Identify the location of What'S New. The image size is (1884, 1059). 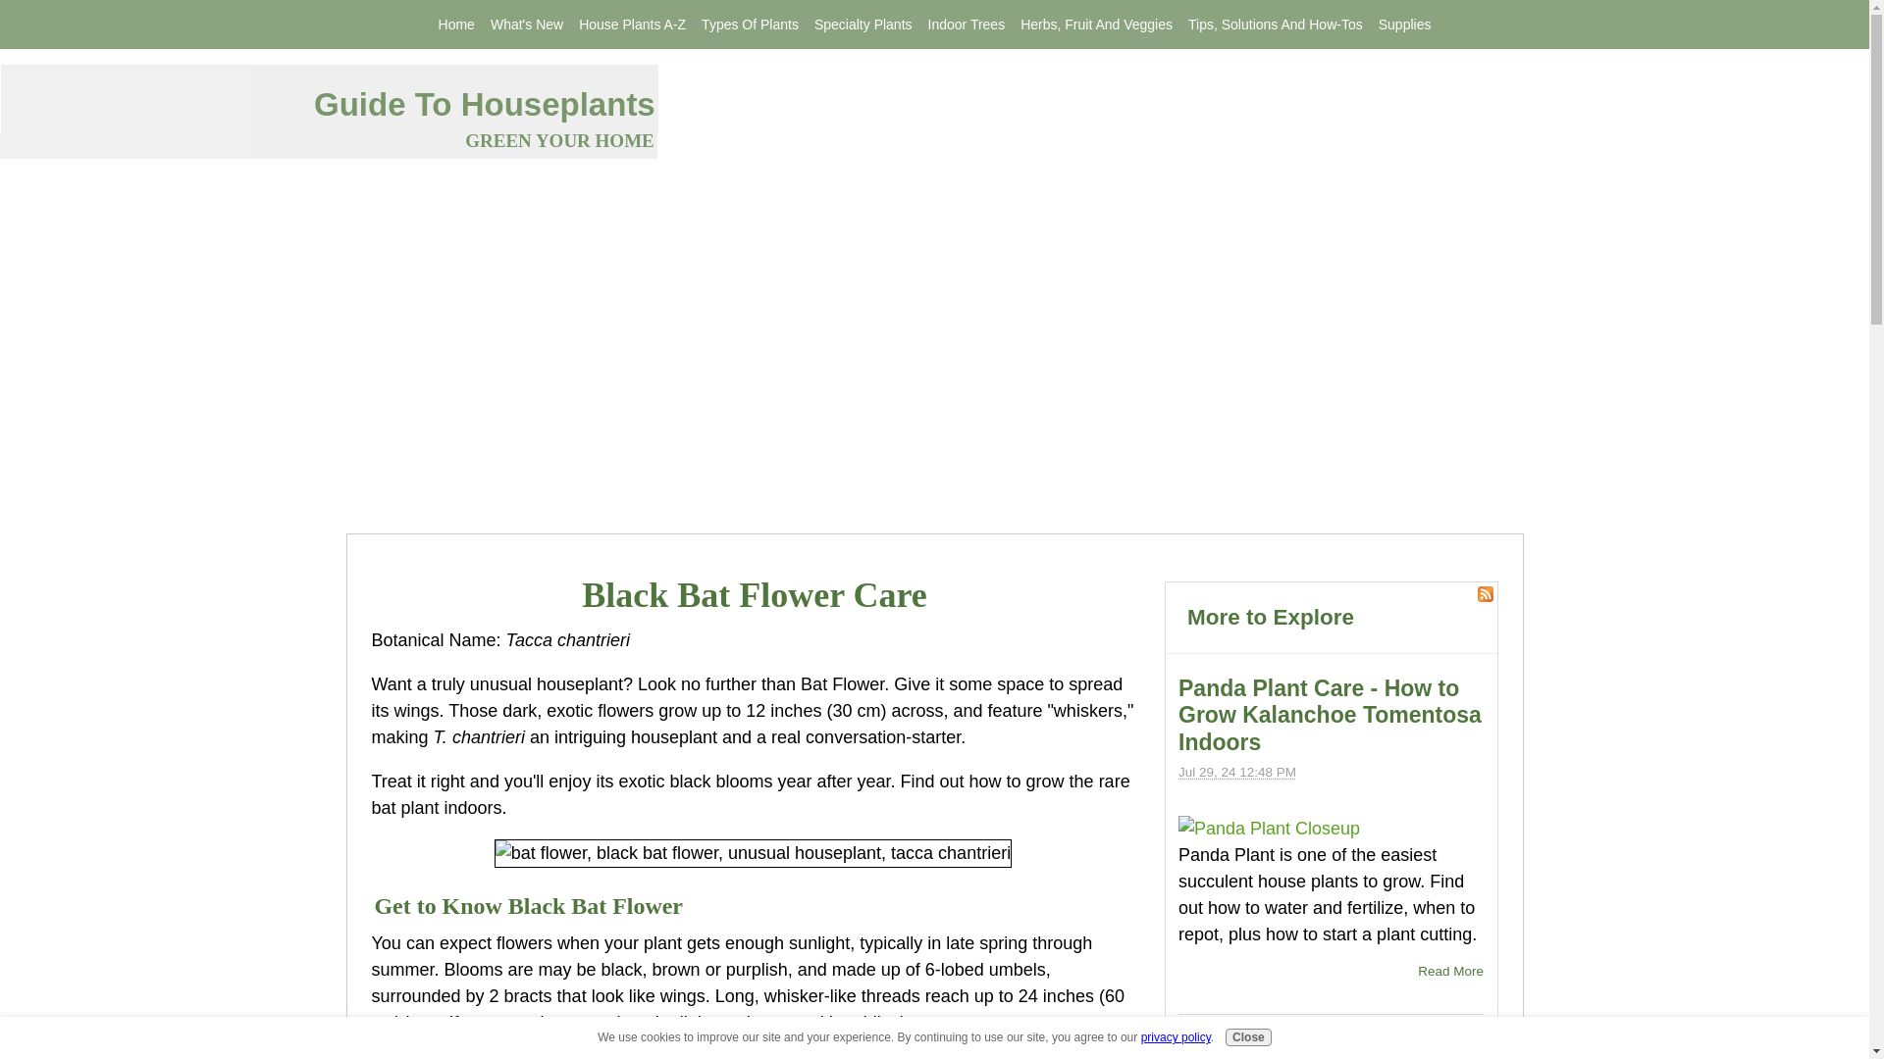
(526, 25).